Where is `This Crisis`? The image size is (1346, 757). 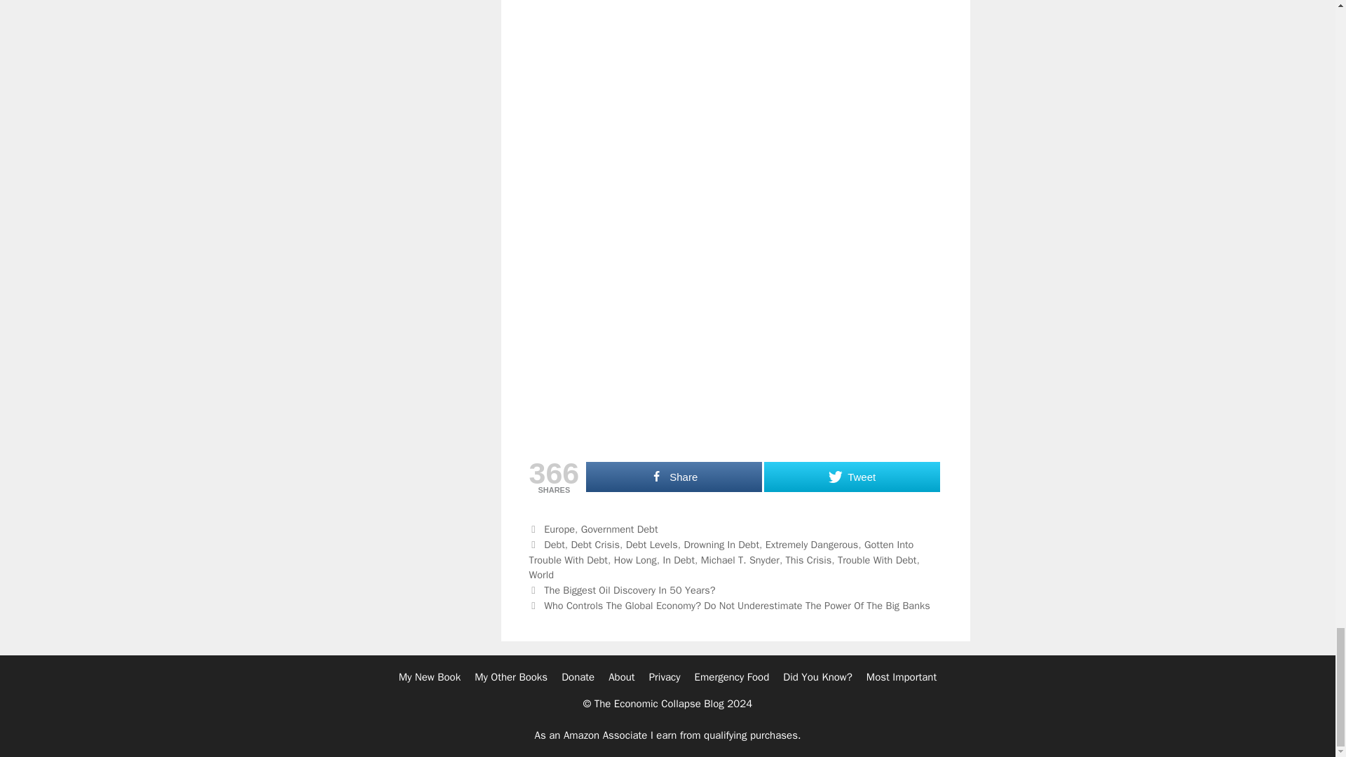 This Crisis is located at coordinates (809, 559).